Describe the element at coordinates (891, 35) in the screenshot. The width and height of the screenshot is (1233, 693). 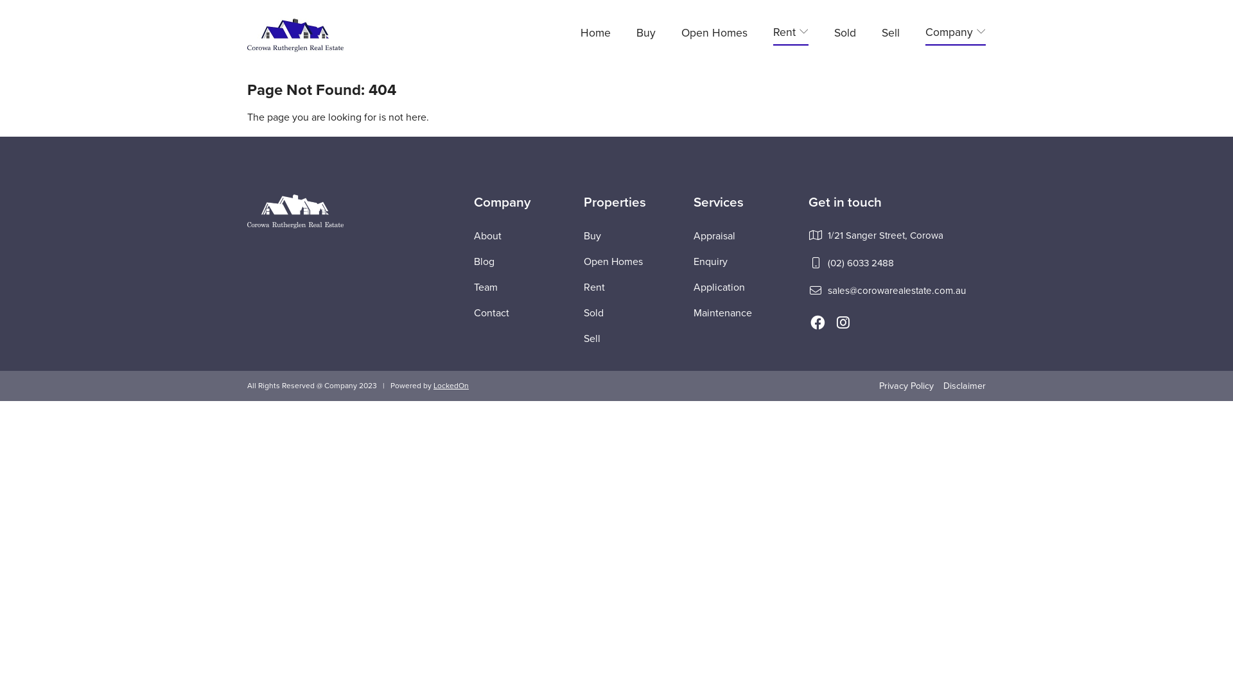
I see `Sell` at that location.